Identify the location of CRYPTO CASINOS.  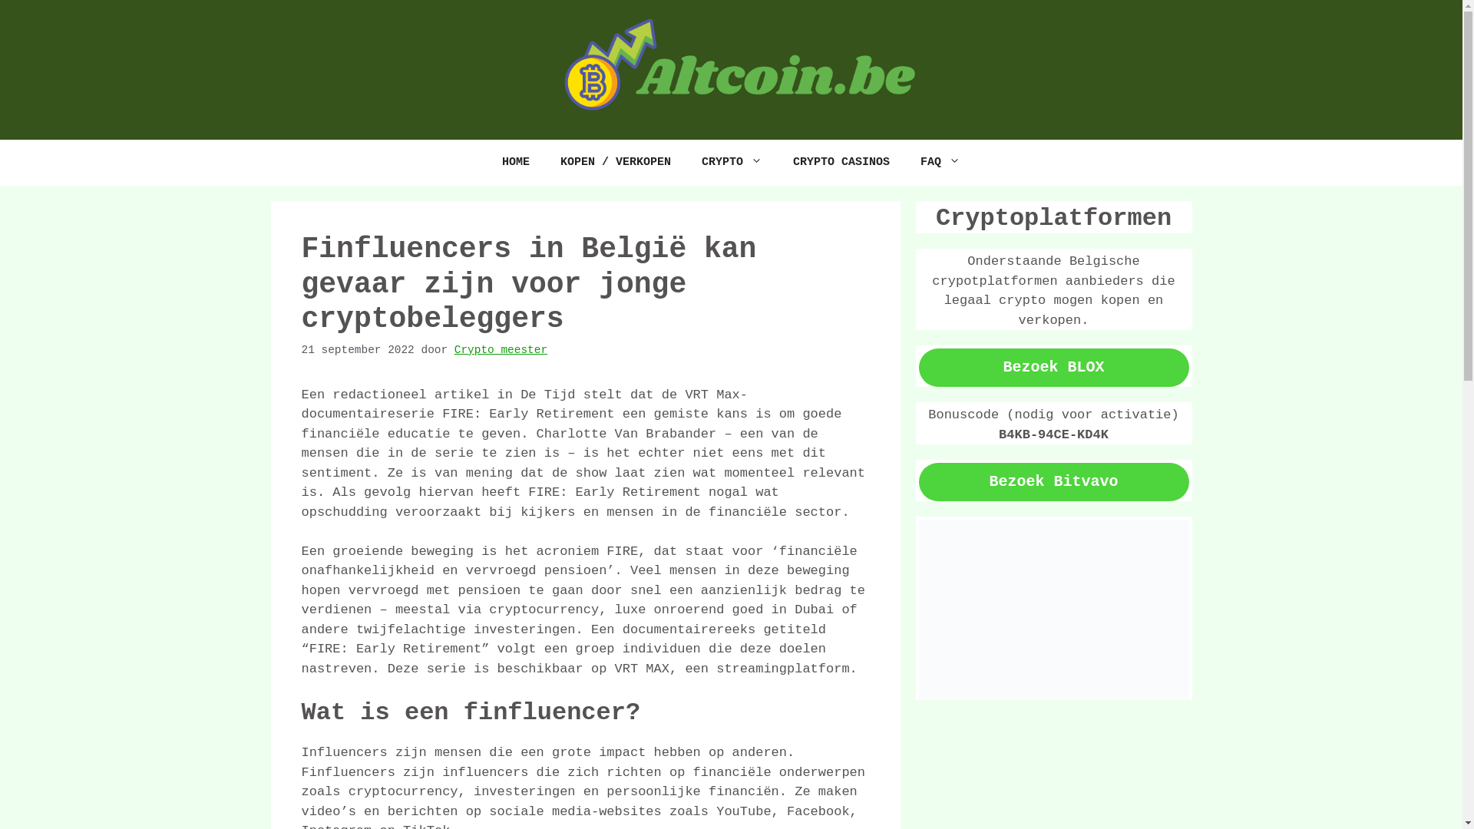
(841, 163).